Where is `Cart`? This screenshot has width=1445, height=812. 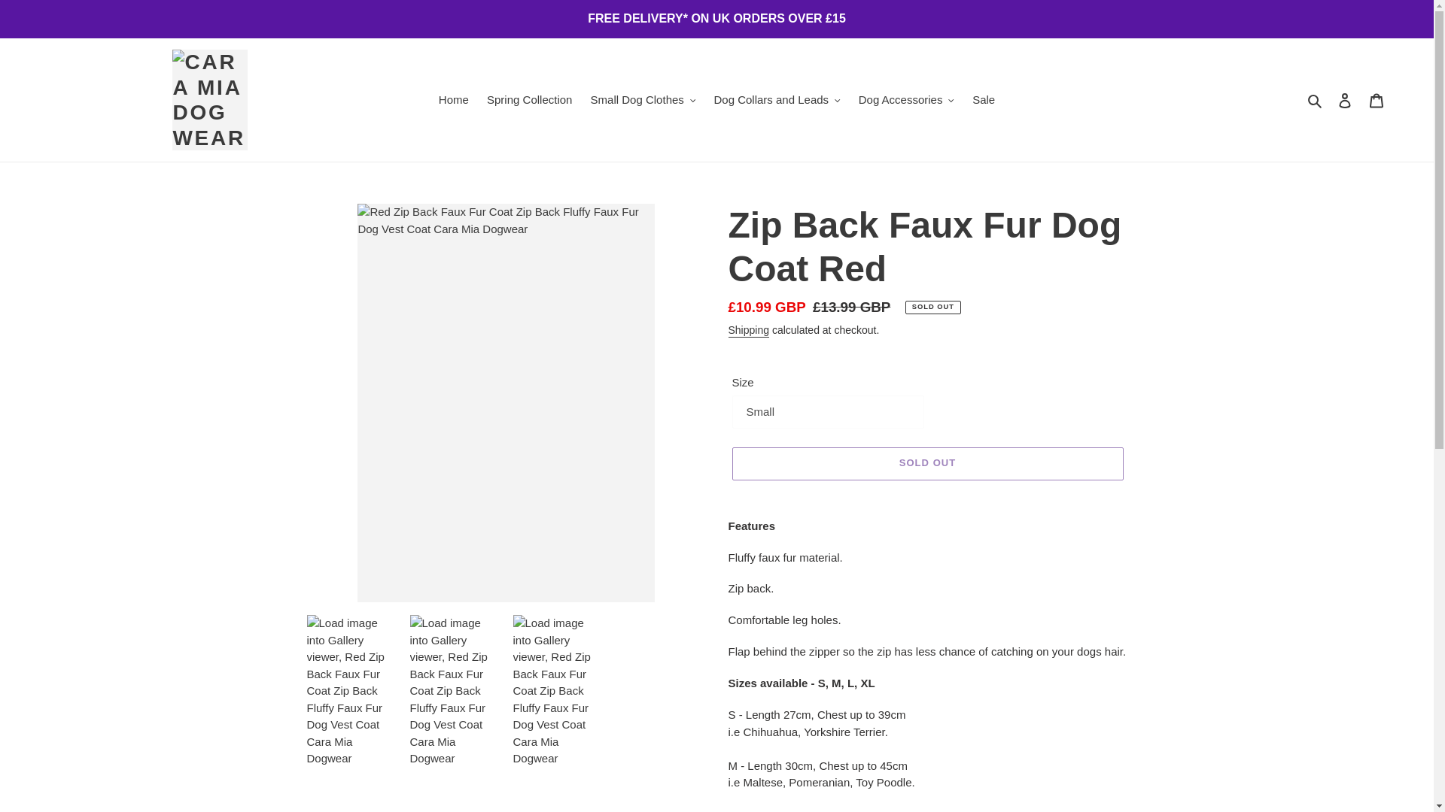 Cart is located at coordinates (1377, 101).